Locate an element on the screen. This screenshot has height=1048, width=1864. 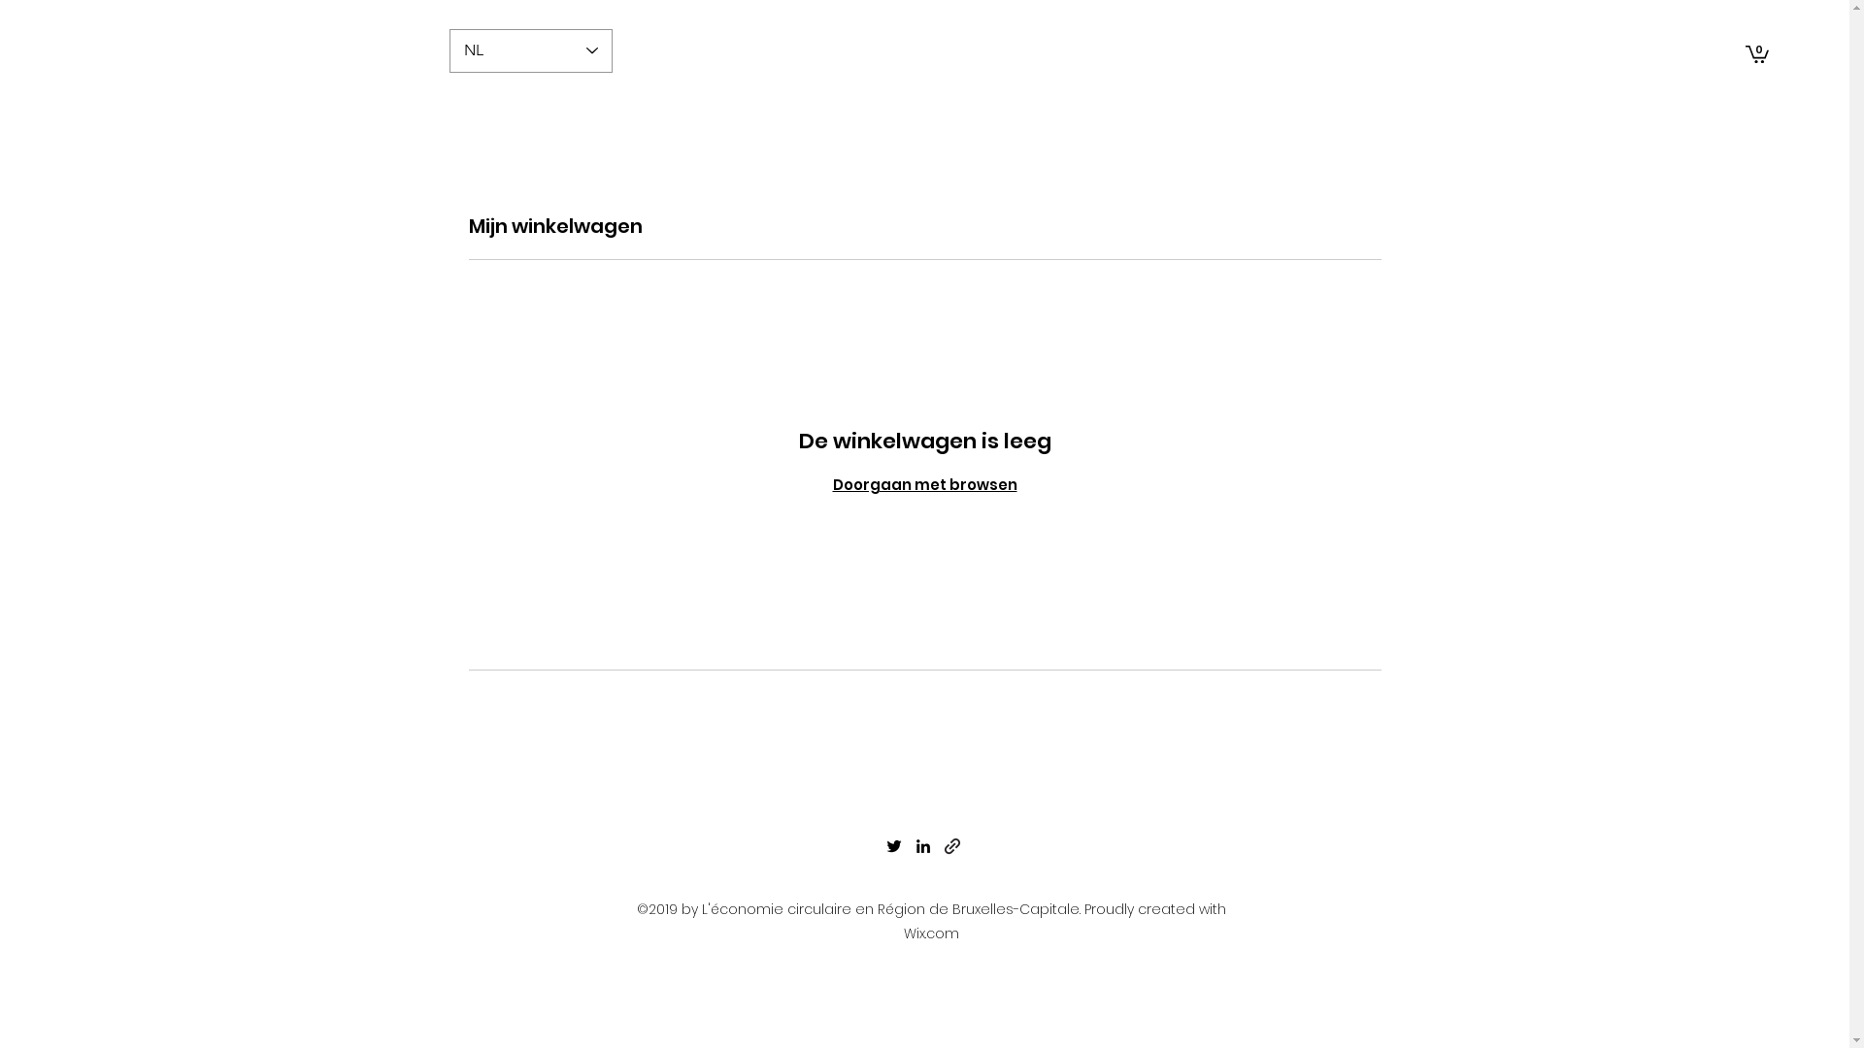
0 is located at coordinates (1757, 53).